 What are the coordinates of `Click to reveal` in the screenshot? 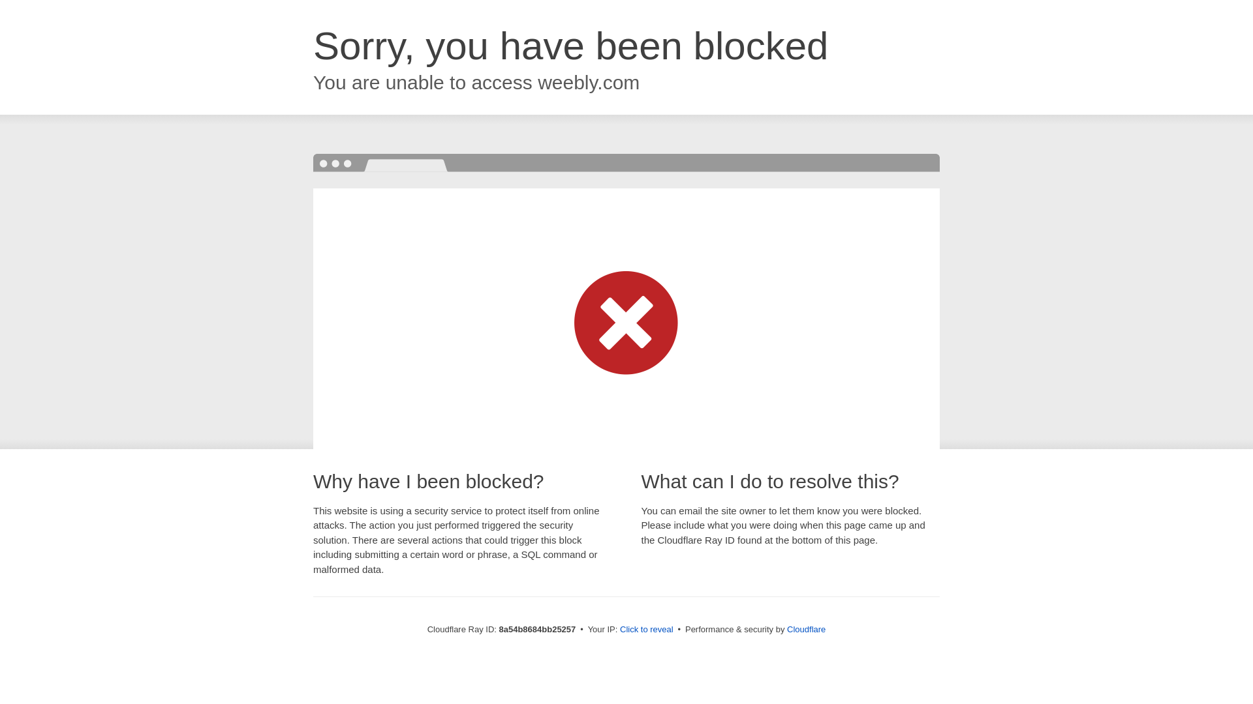 It's located at (647, 630).